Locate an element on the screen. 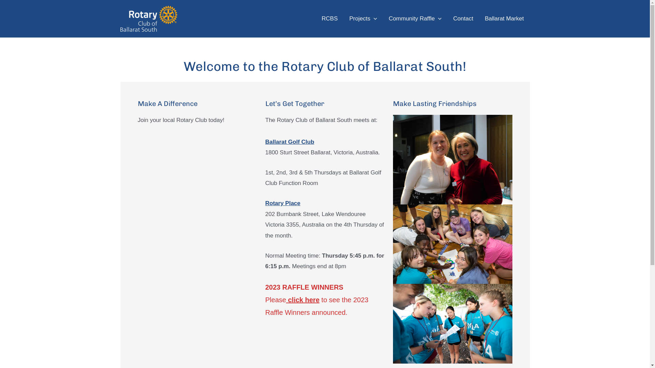 The width and height of the screenshot is (655, 368). RCBS is located at coordinates (330, 19).